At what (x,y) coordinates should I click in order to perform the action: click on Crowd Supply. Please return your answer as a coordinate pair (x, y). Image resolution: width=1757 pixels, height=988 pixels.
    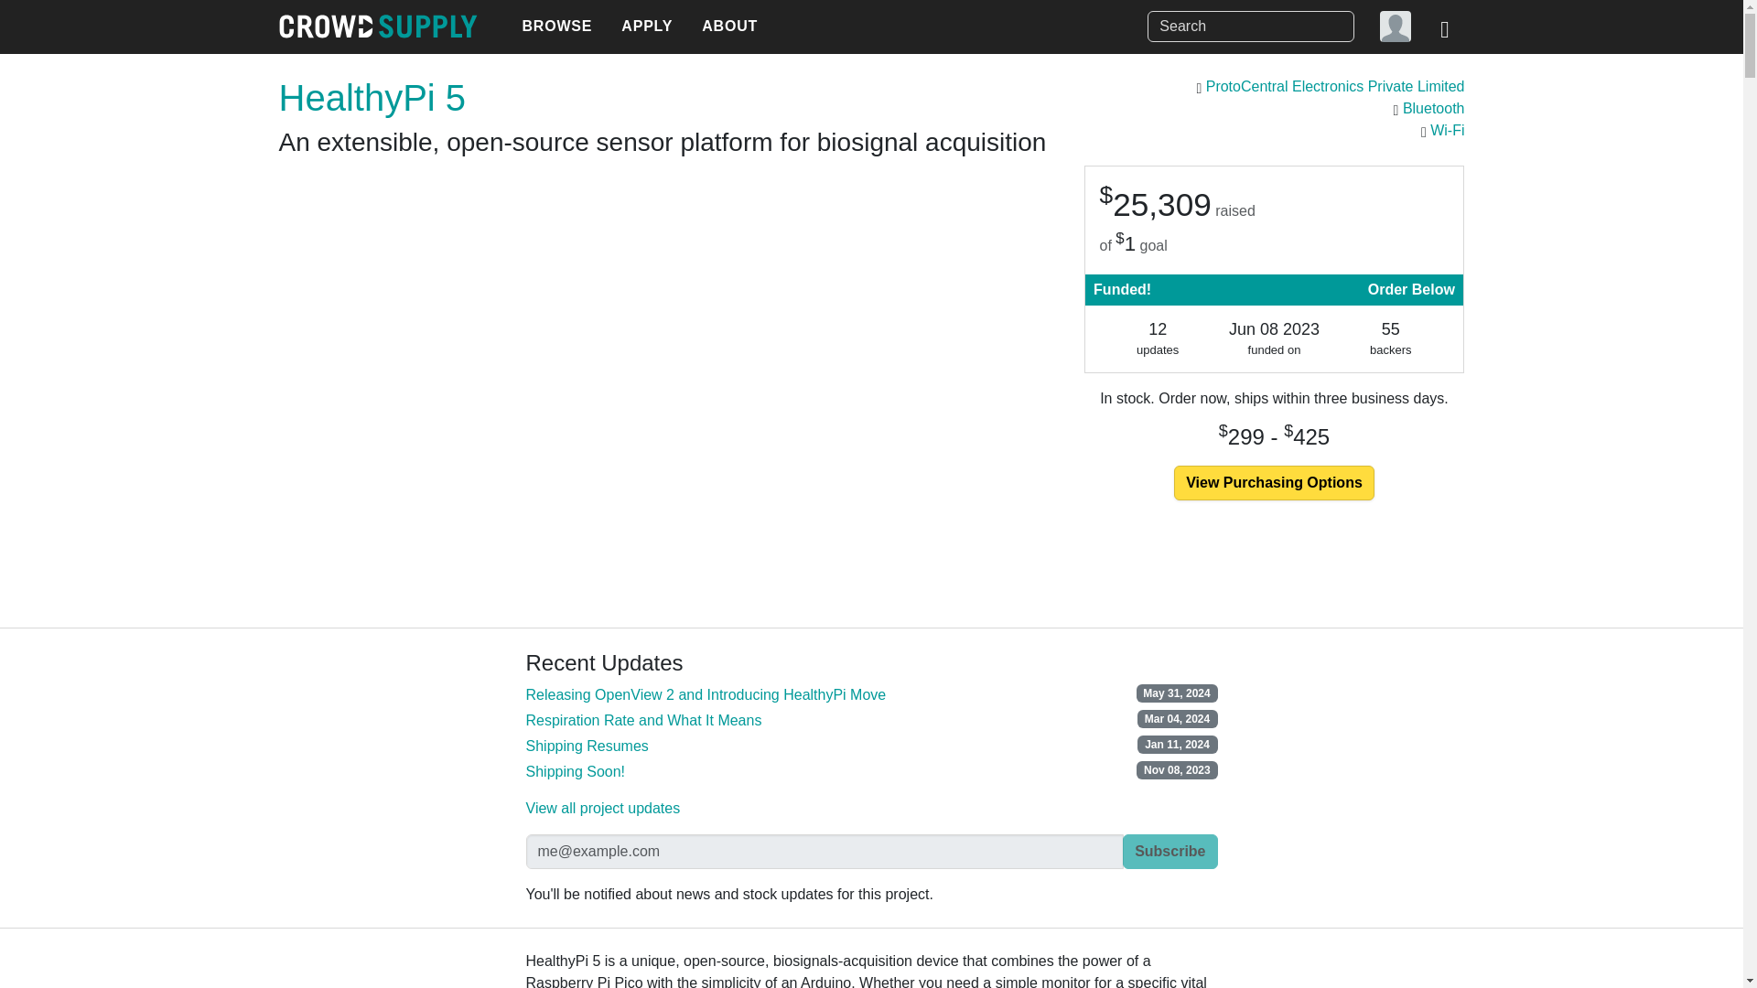
    Looking at the image, I should click on (377, 27).